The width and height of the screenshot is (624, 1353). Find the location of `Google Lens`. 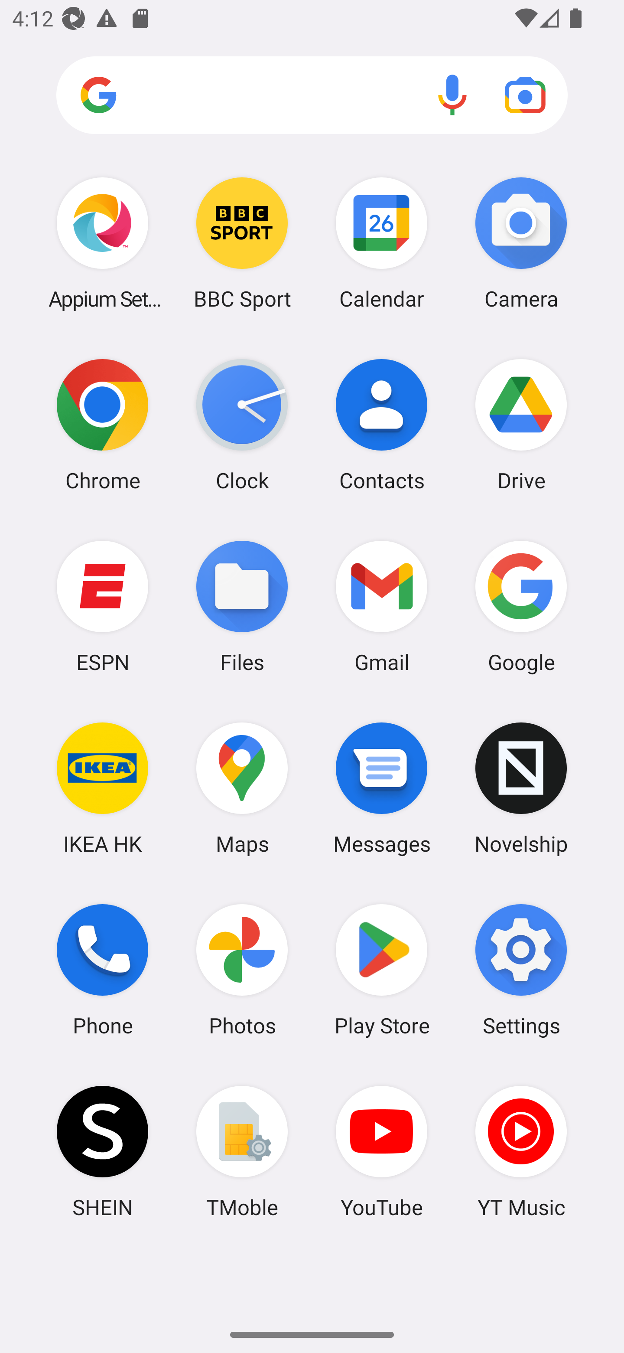

Google Lens is located at coordinates (525, 95).